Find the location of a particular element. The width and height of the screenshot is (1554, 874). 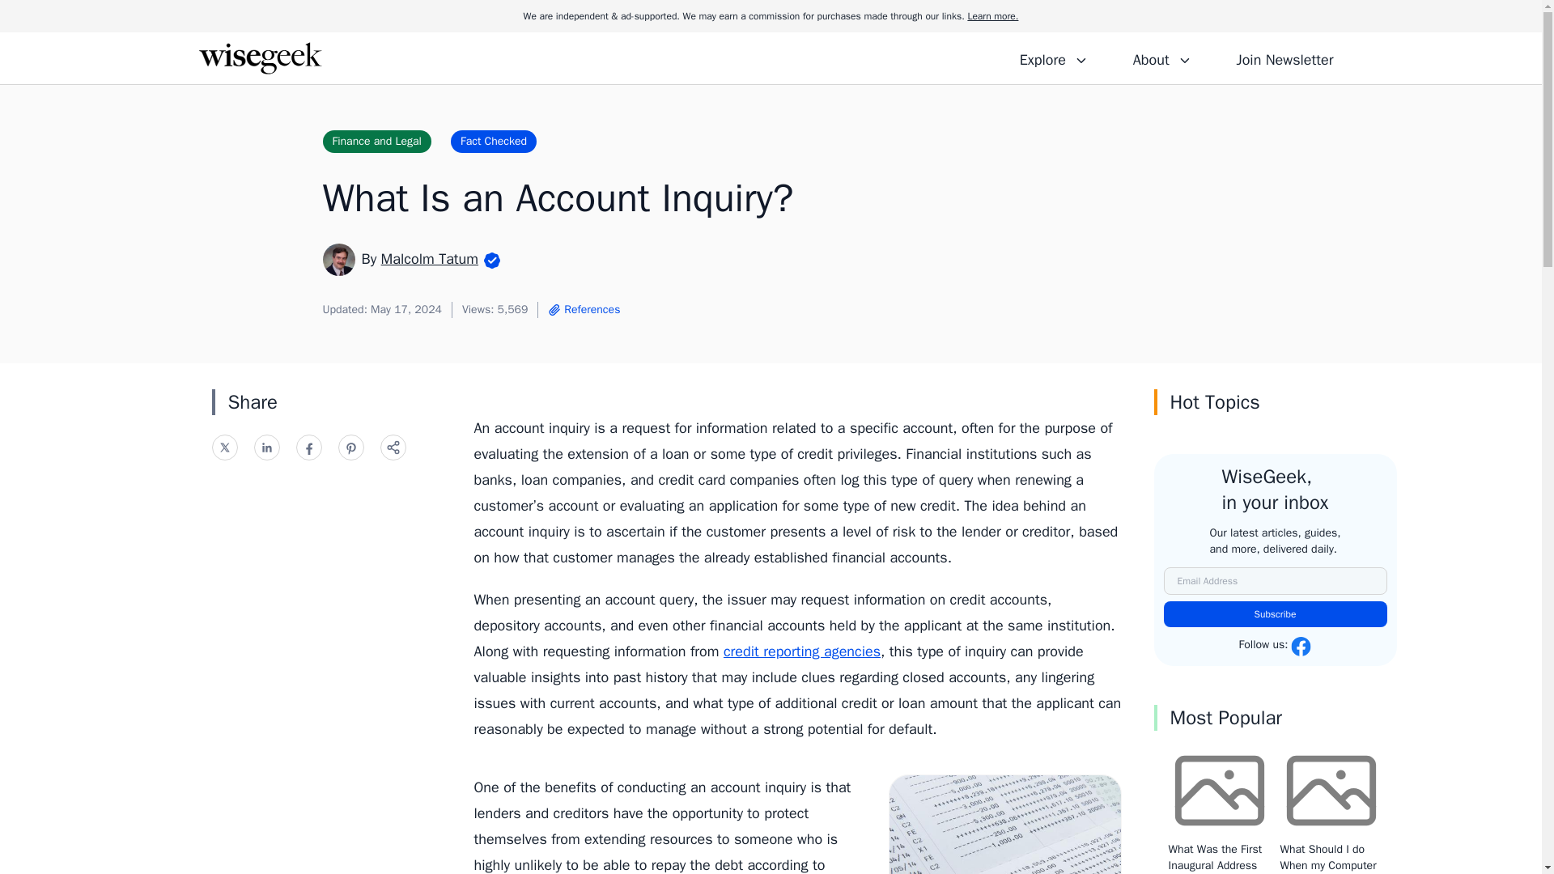

Malcolm Tatum is located at coordinates (429, 258).